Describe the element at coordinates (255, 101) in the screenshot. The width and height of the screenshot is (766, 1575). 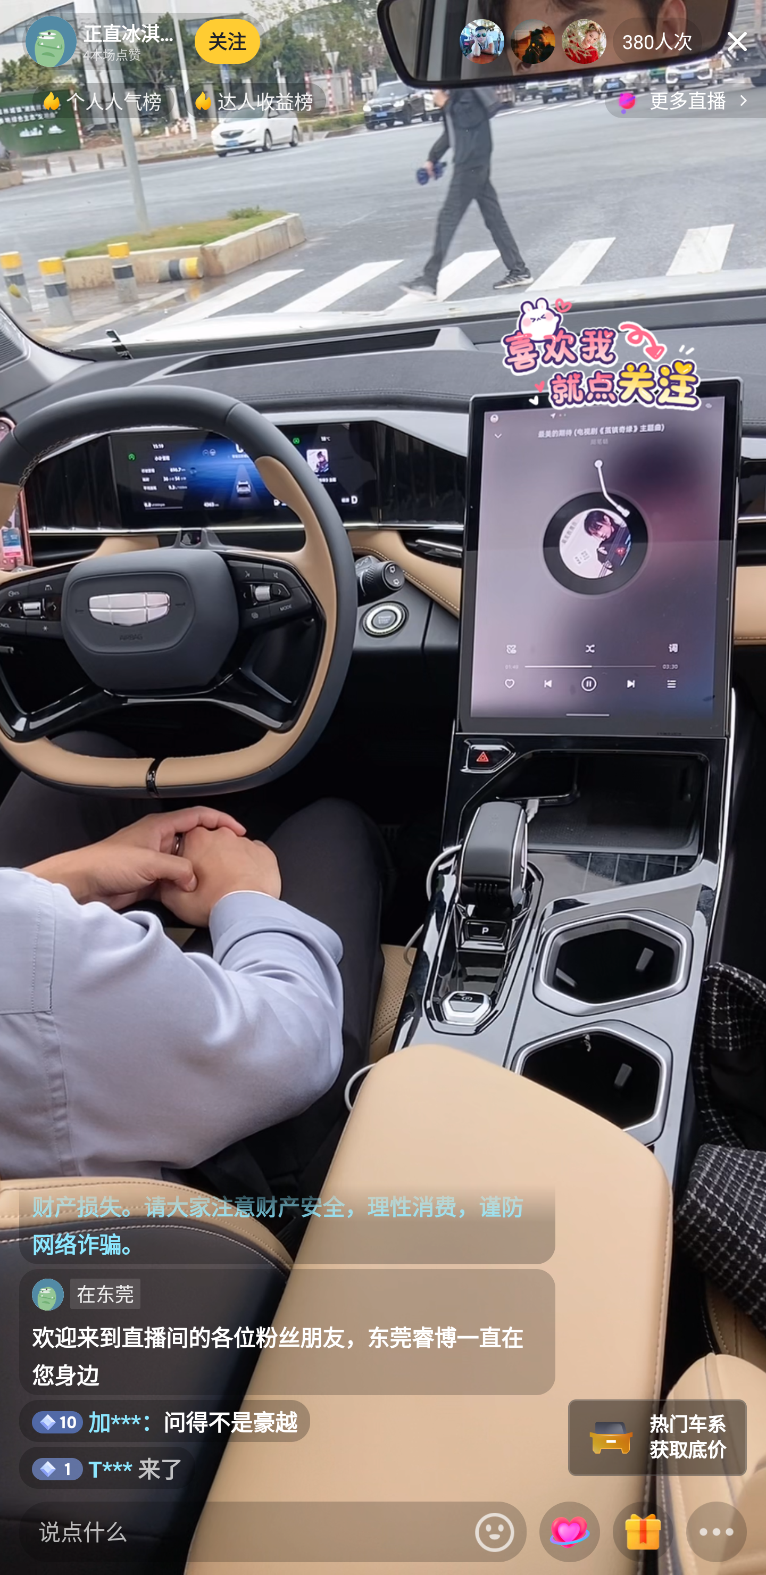
I see `达人收益榜，按钮` at that location.